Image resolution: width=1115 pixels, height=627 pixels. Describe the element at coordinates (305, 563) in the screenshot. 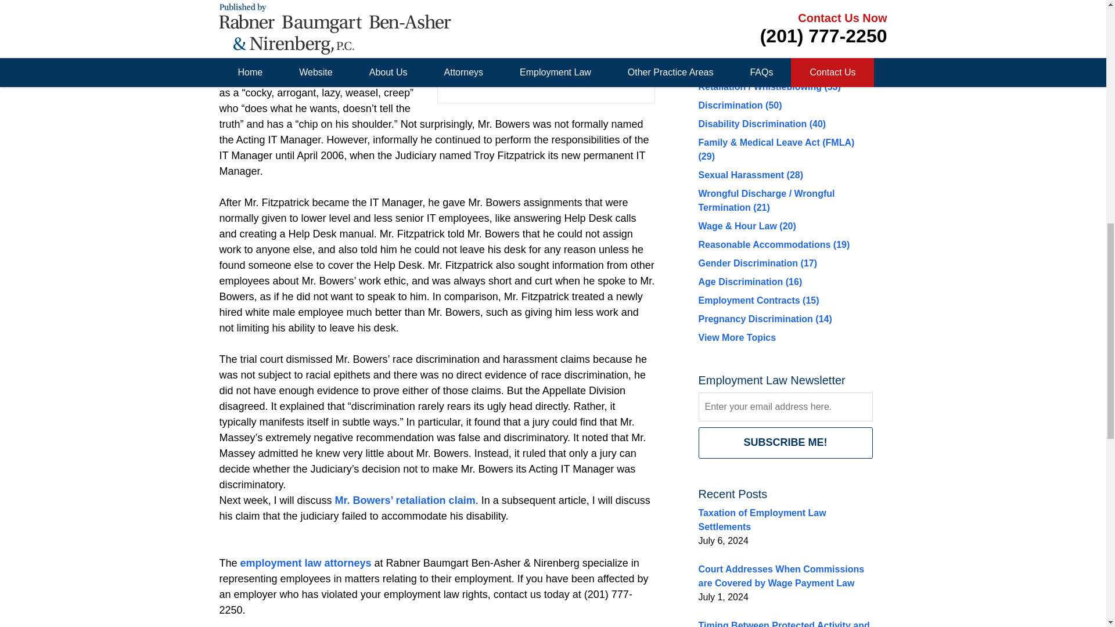

I see `employment law attorneys` at that location.